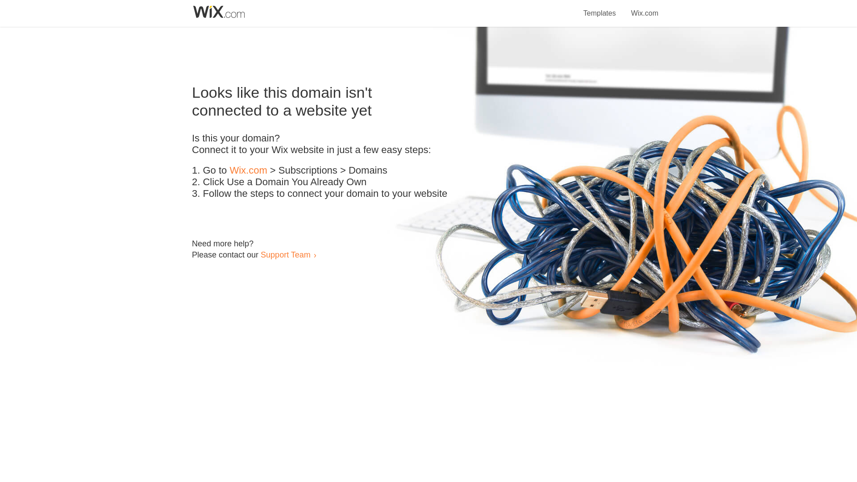 Image resolution: width=857 pixels, height=482 pixels. Describe the element at coordinates (285, 254) in the screenshot. I see `Support Team` at that location.